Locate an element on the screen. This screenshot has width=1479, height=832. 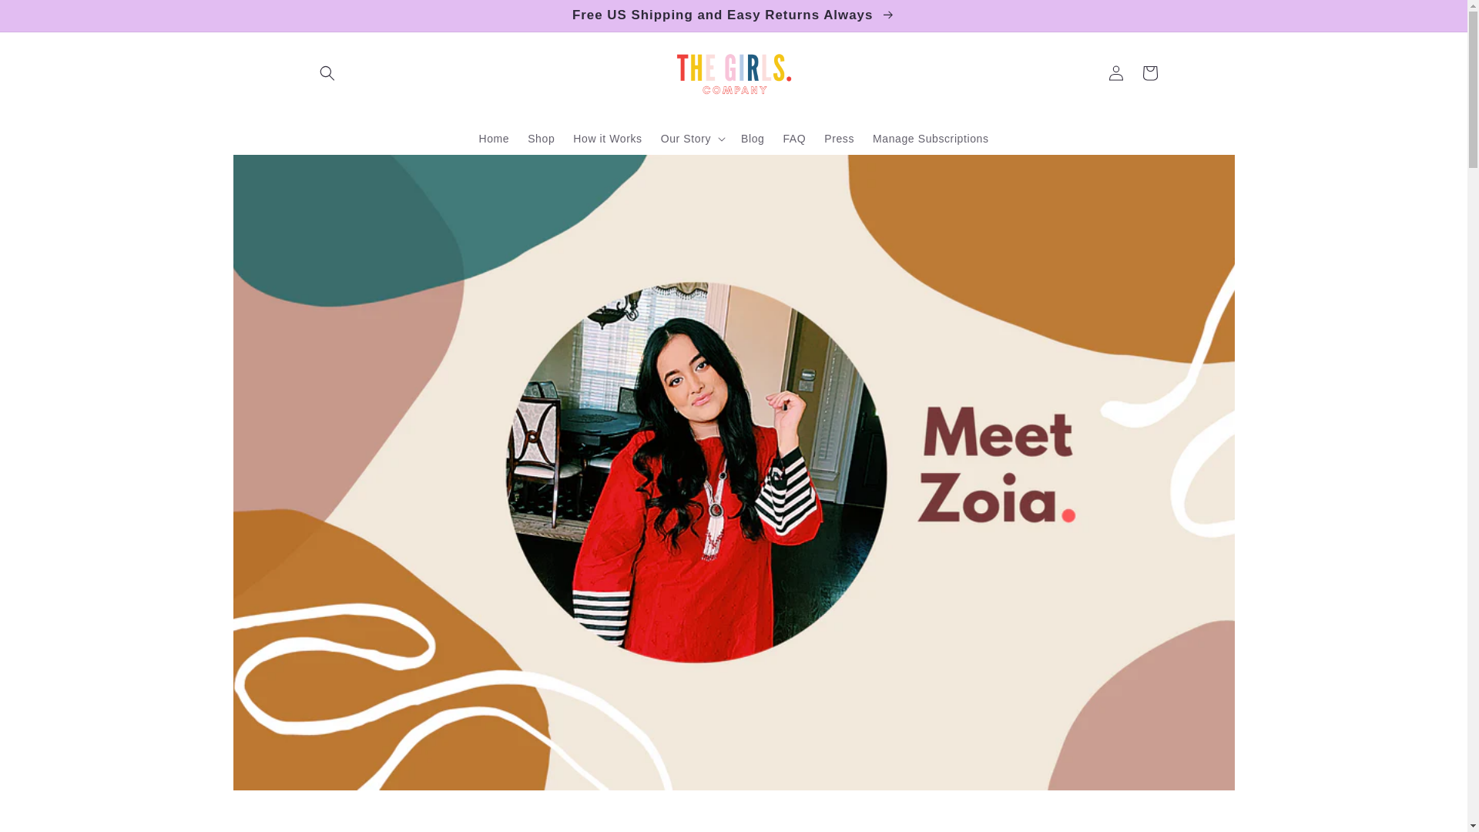
How it Works is located at coordinates (607, 138).